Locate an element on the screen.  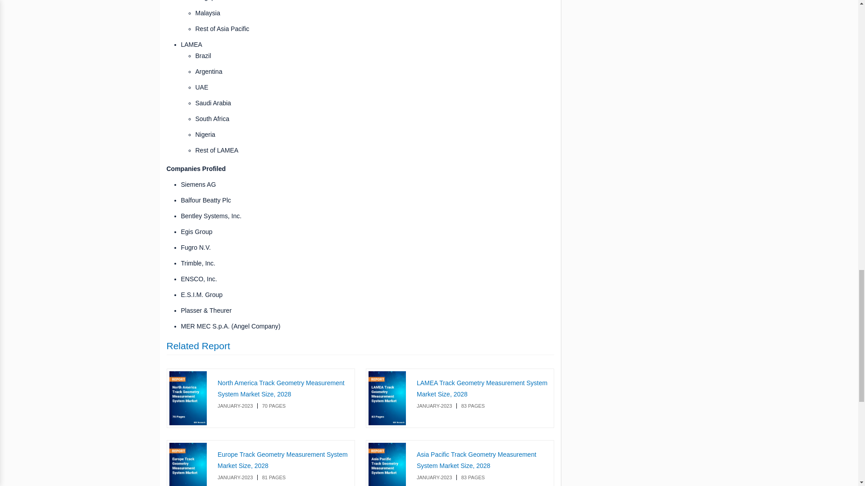
North America Track Geometry Measurement System Market is located at coordinates (188, 399).